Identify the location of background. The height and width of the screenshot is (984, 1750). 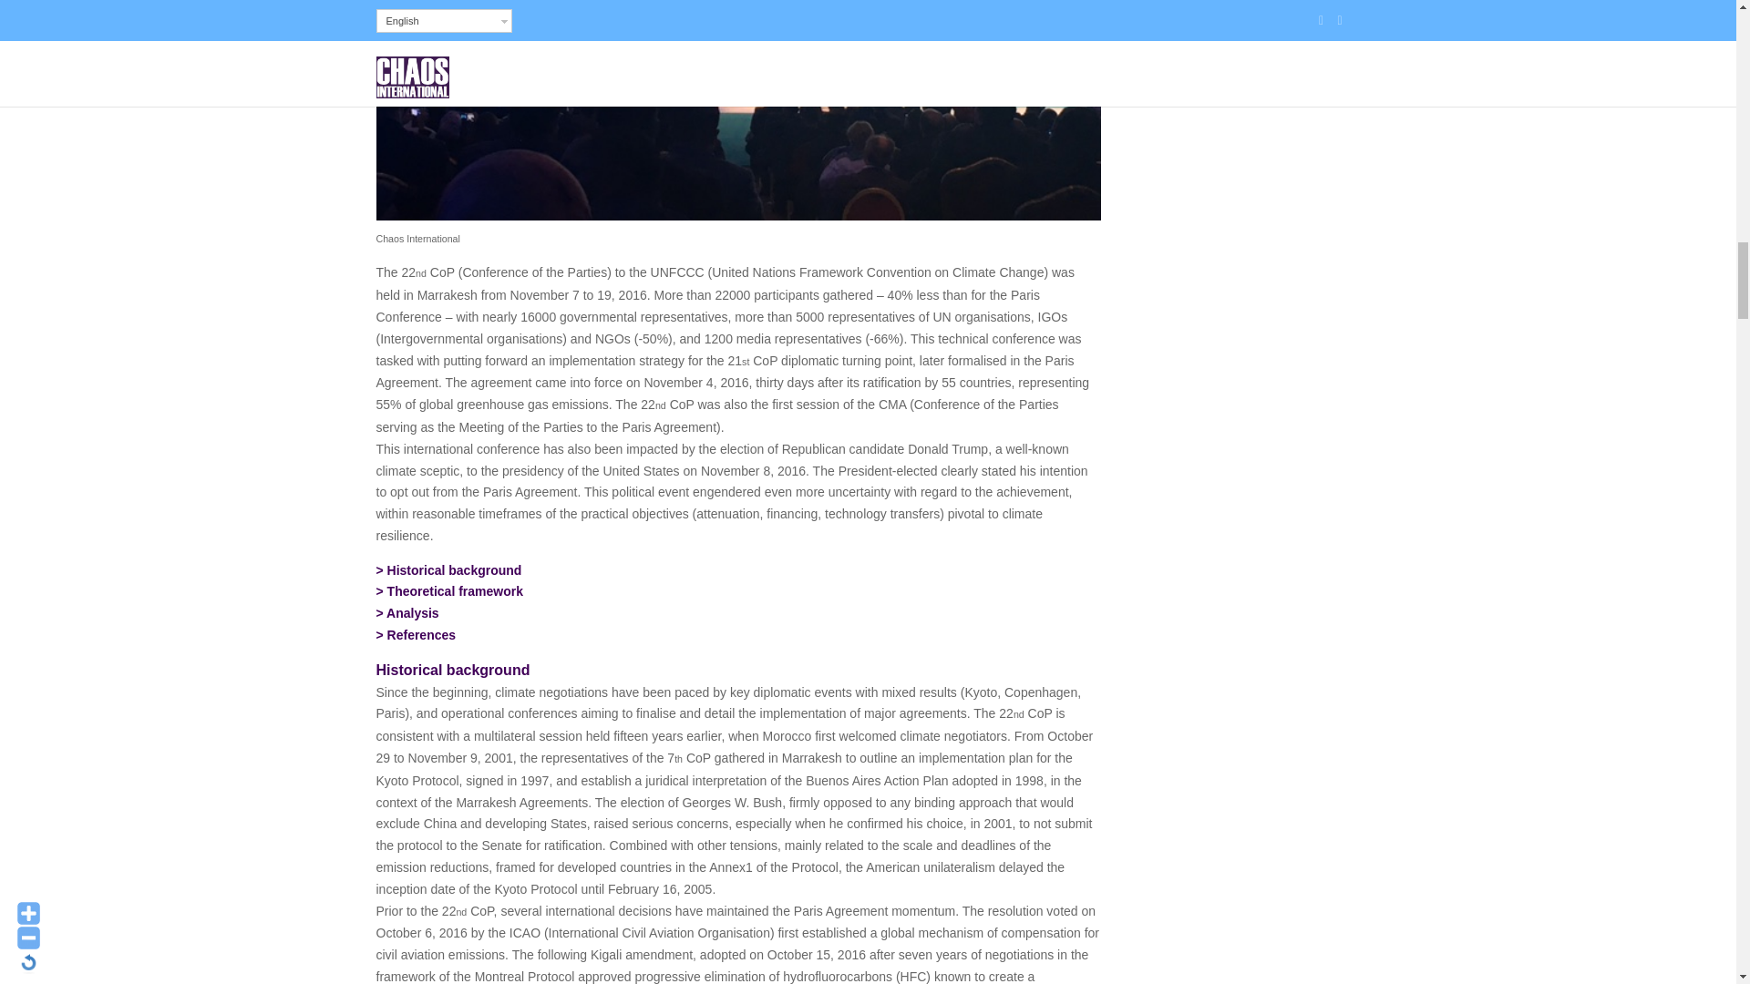
(454, 569).